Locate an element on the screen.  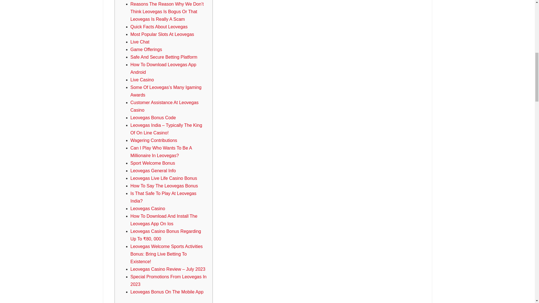
Game Offerings is located at coordinates (146, 49).